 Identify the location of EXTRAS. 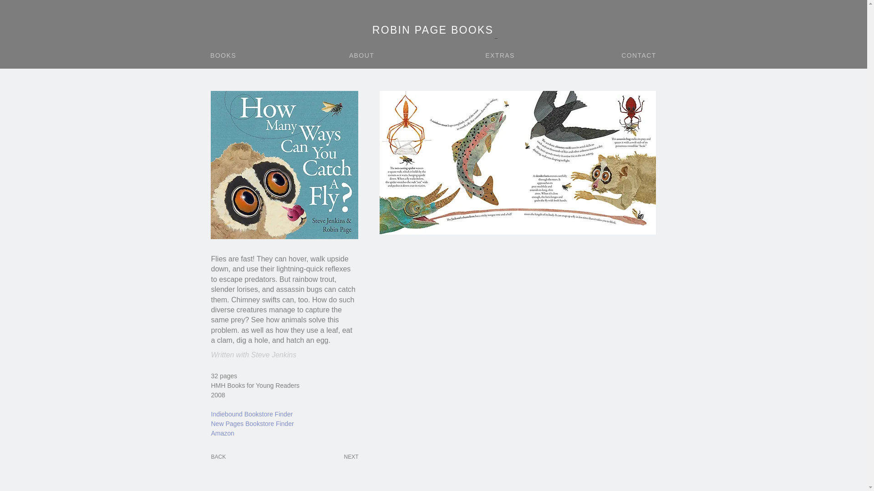
(501, 55).